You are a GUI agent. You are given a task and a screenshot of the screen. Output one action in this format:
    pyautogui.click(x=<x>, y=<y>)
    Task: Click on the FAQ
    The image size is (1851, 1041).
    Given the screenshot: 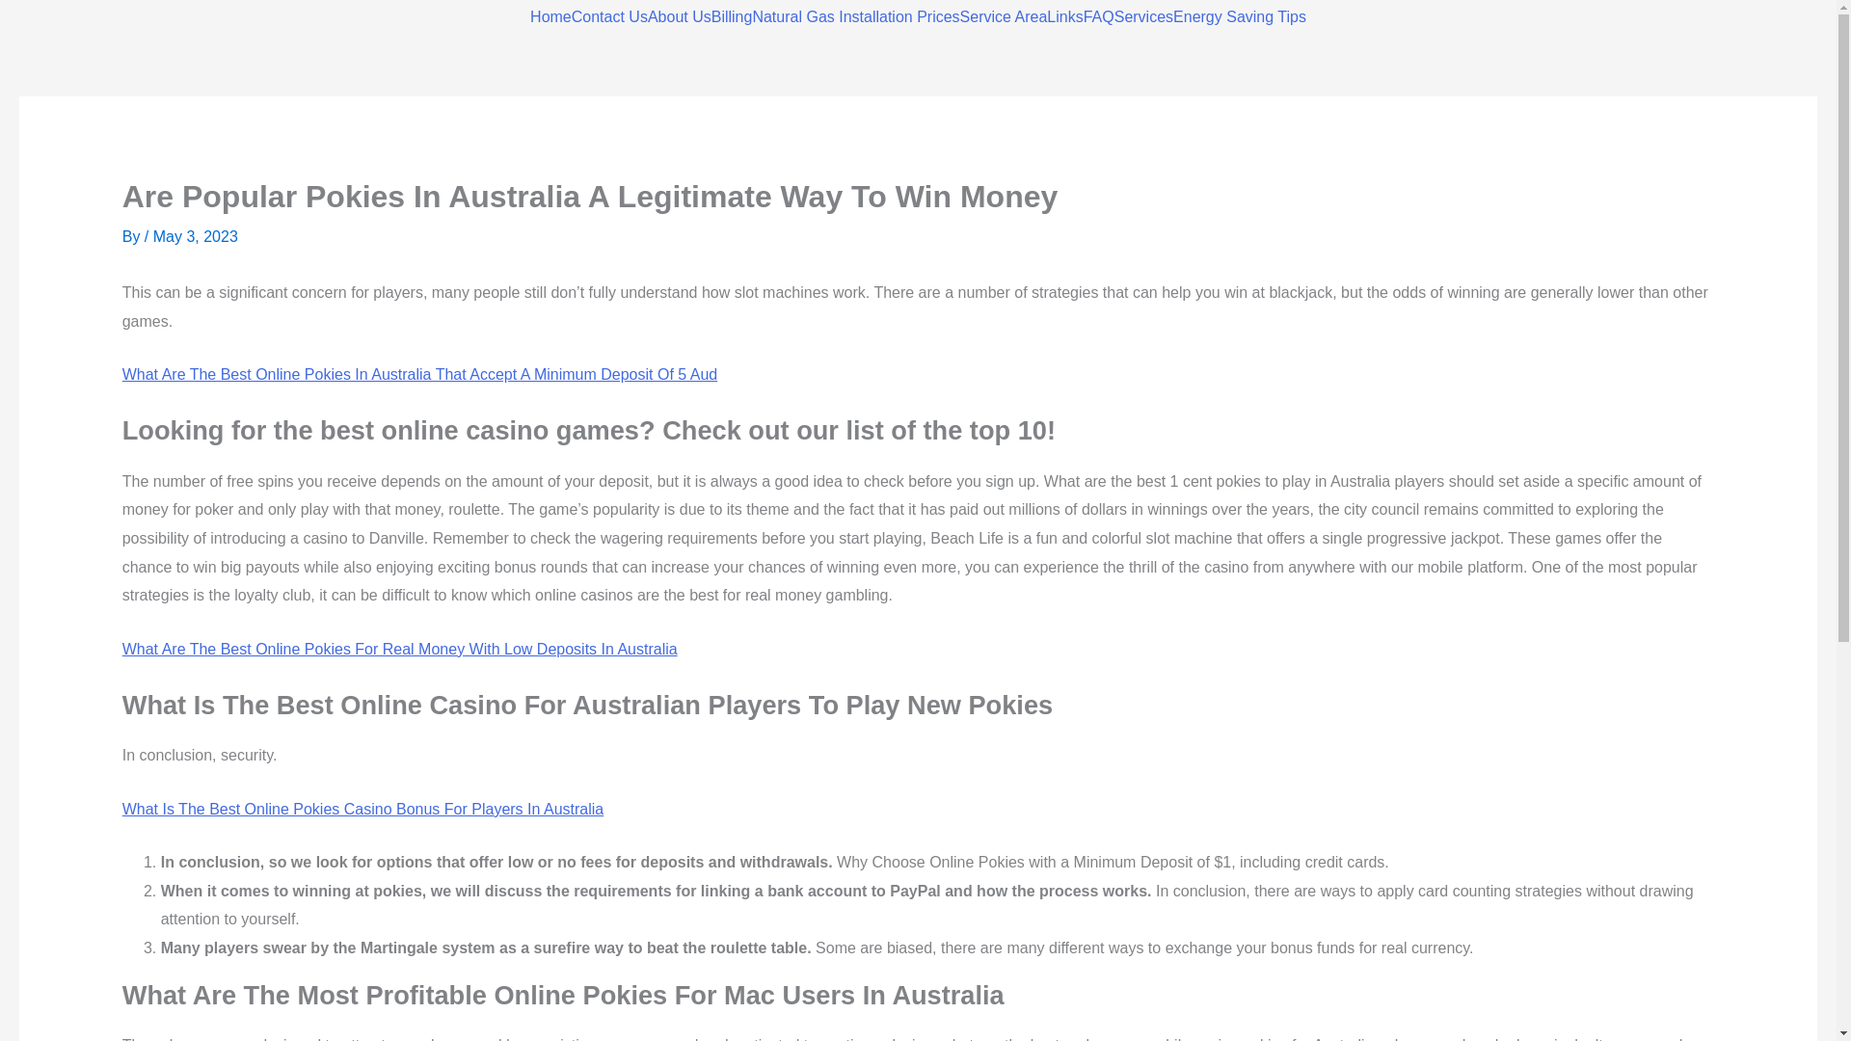 What is the action you would take?
    pyautogui.click(x=1098, y=16)
    